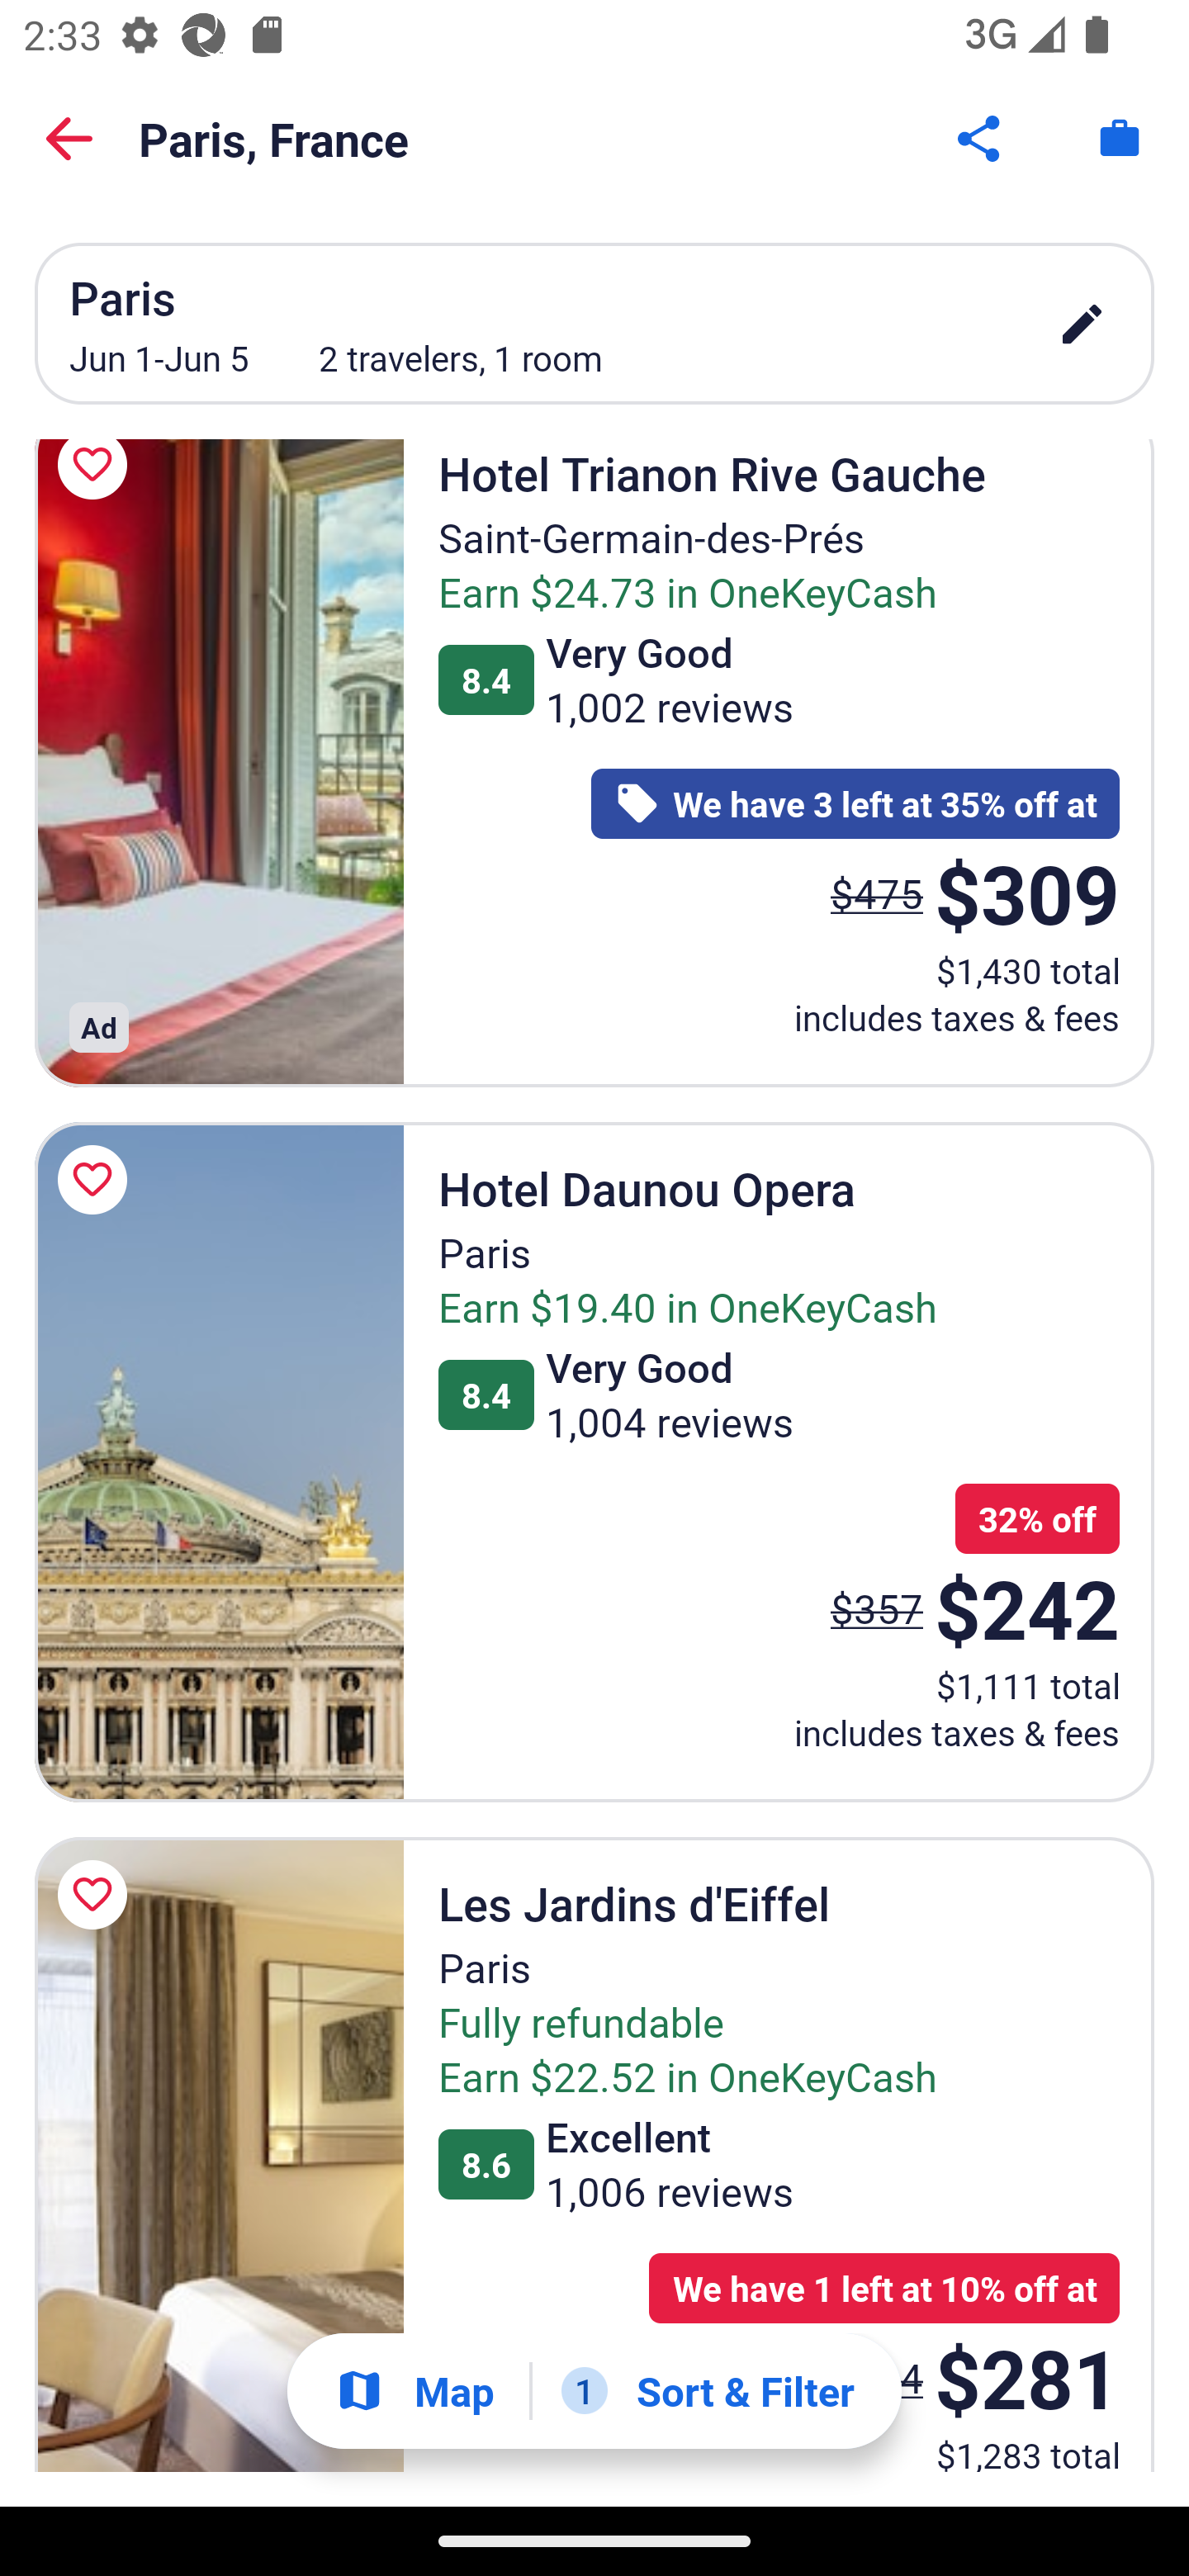 This screenshot has width=1189, height=2576. What do you see at coordinates (877, 893) in the screenshot?
I see `$475 The price was $475` at bounding box center [877, 893].